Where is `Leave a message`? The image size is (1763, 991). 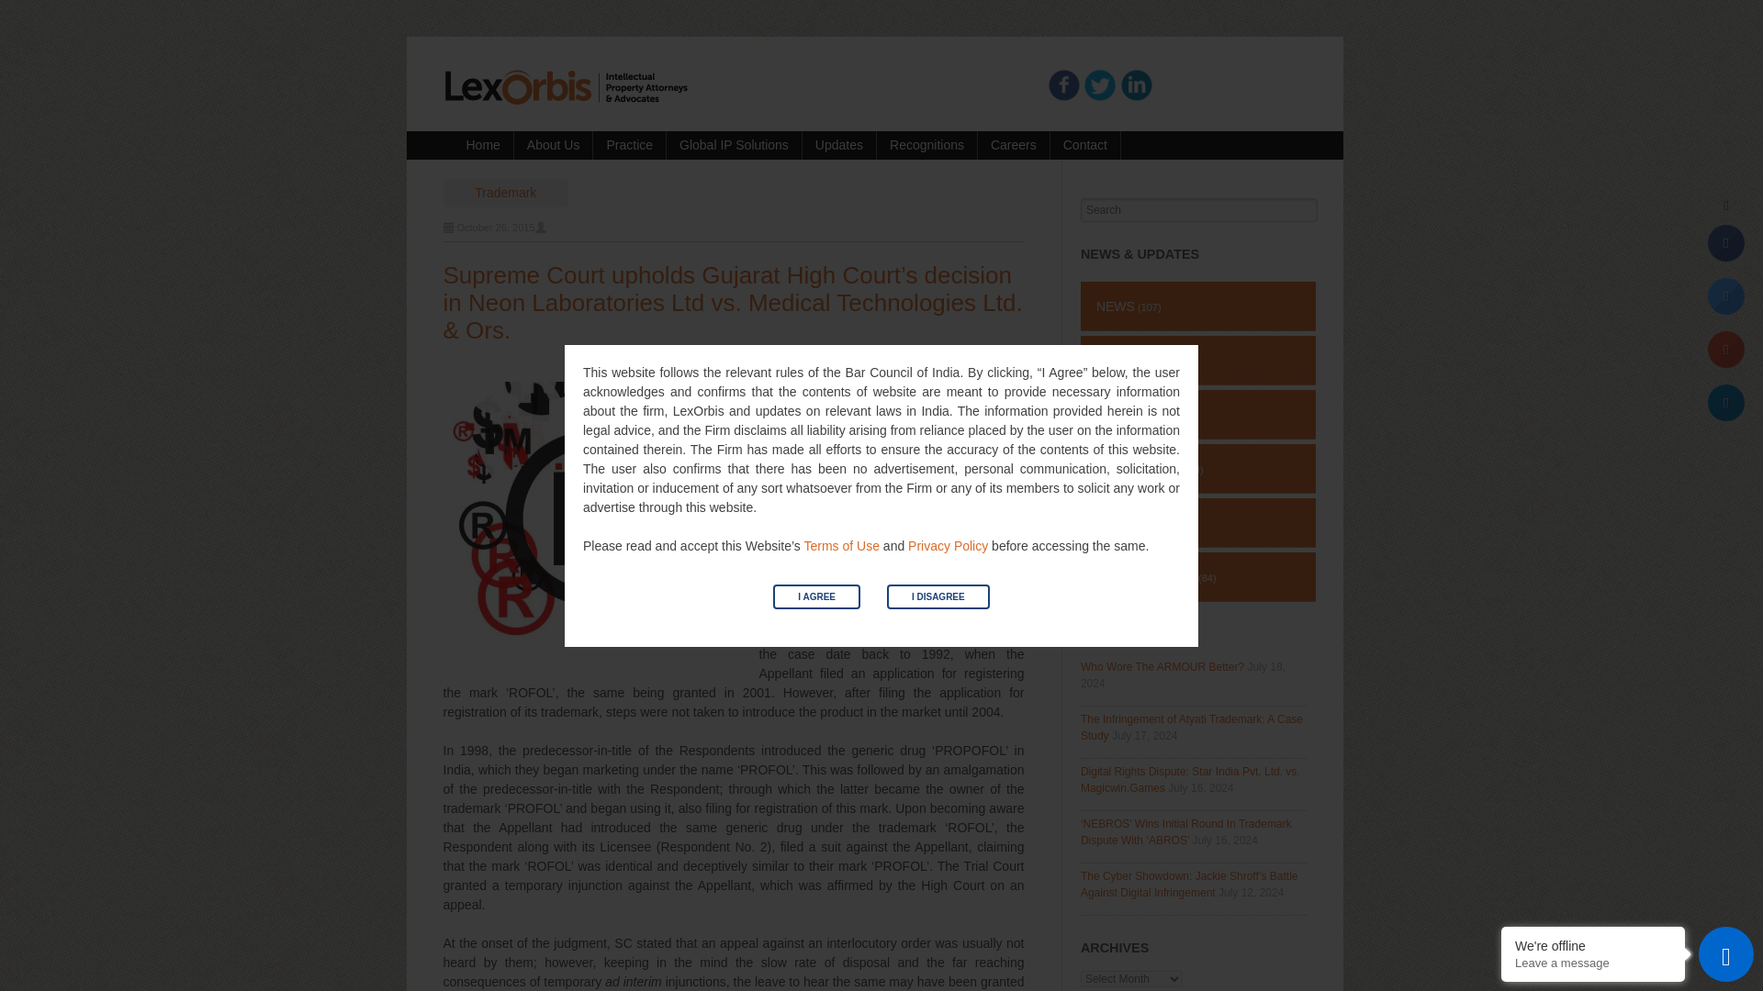
Leave a message is located at coordinates (1592, 963).